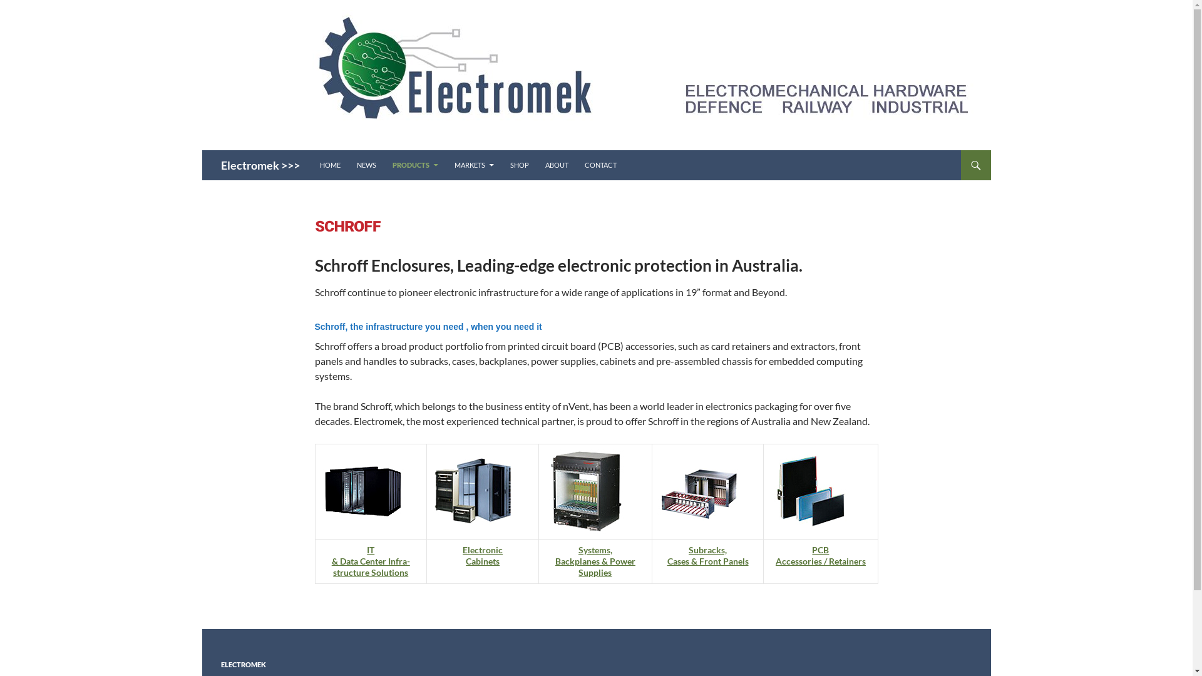  What do you see at coordinates (260, 165) in the screenshot?
I see `Electromek >>>` at bounding box center [260, 165].